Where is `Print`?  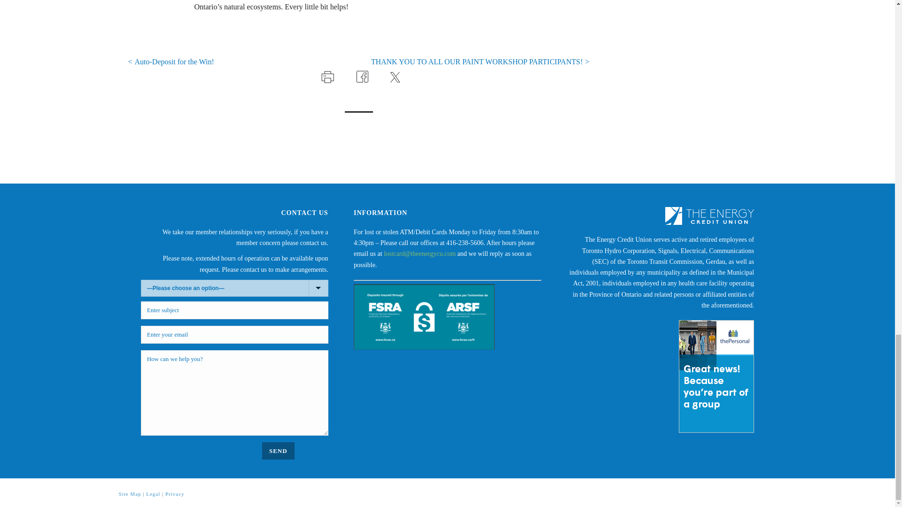
Print is located at coordinates (326, 76).